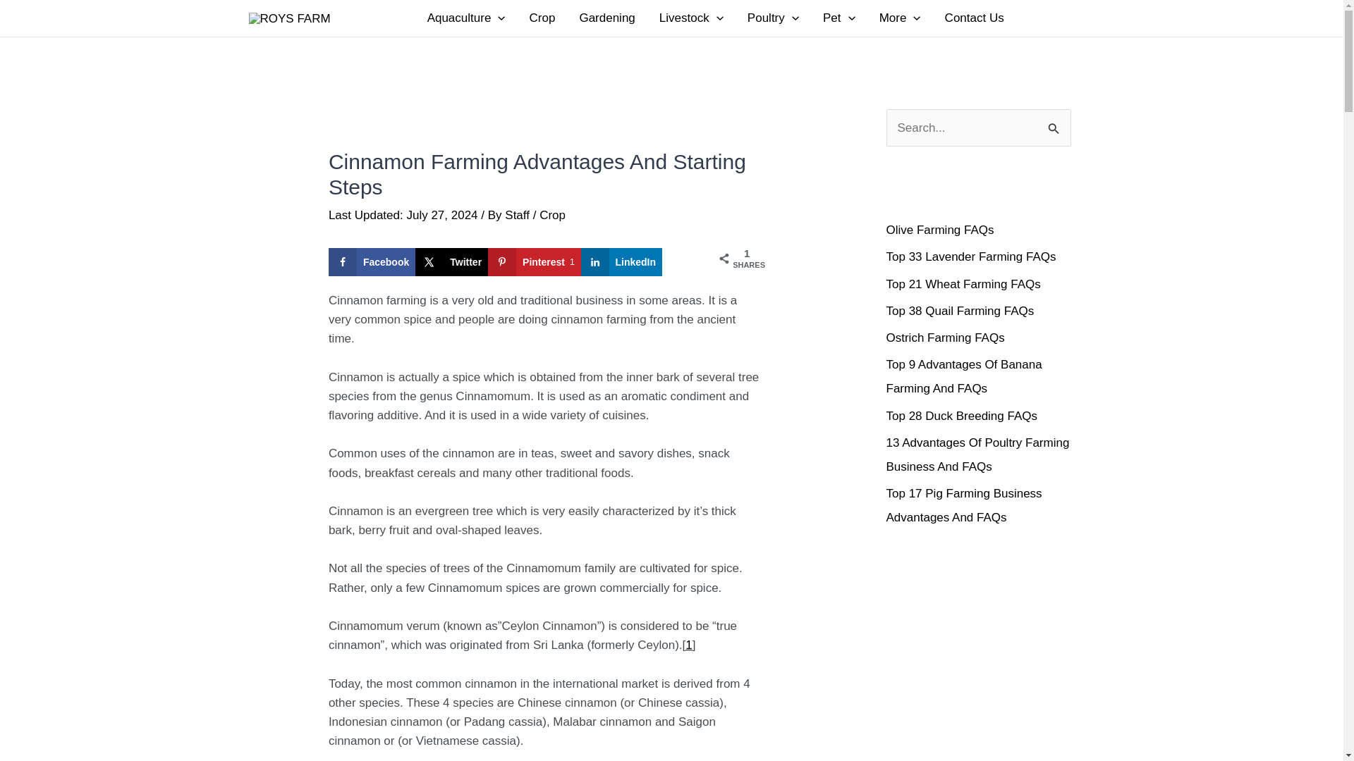 The height and width of the screenshot is (761, 1354). I want to click on Crop, so click(542, 18).